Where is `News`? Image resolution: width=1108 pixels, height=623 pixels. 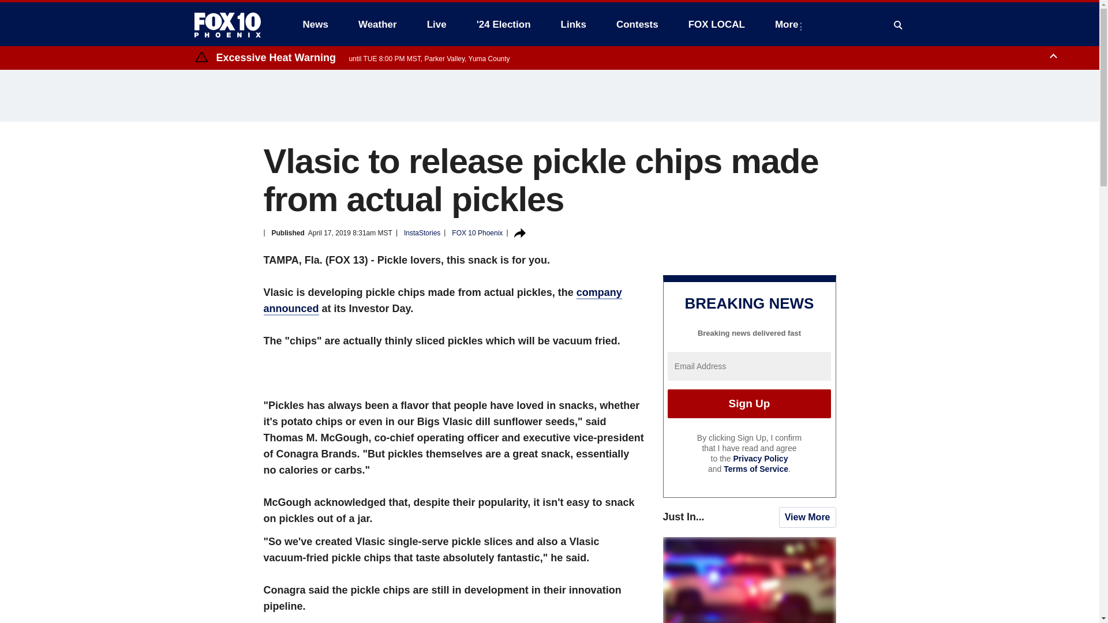
News is located at coordinates (315, 24).